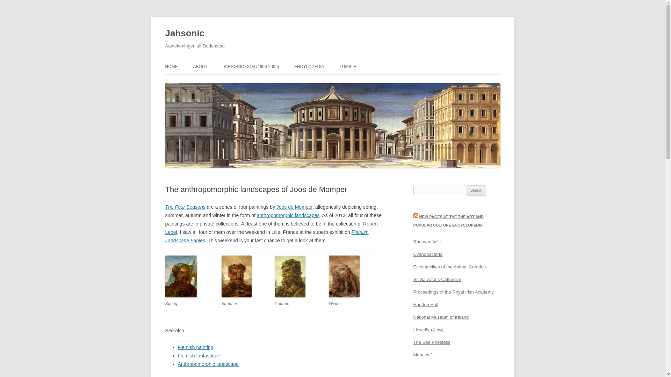  What do you see at coordinates (288, 215) in the screenshot?
I see `anthropomorphic landscapes` at bounding box center [288, 215].